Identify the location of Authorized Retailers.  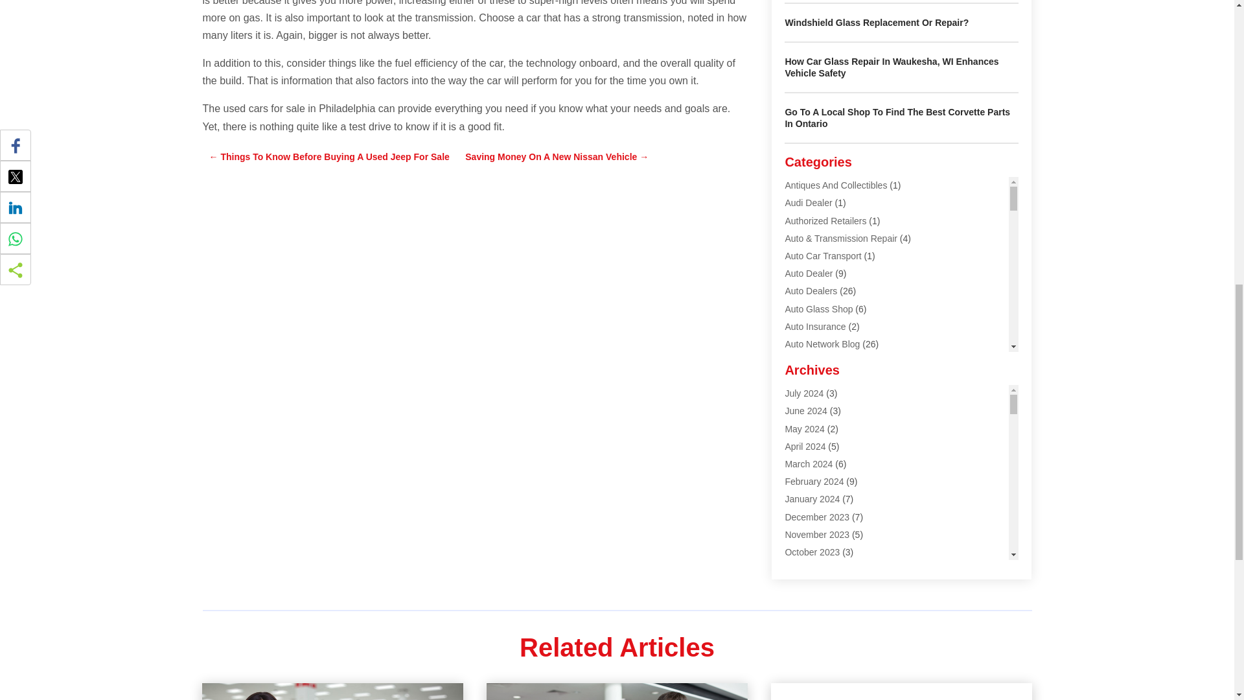
(825, 220).